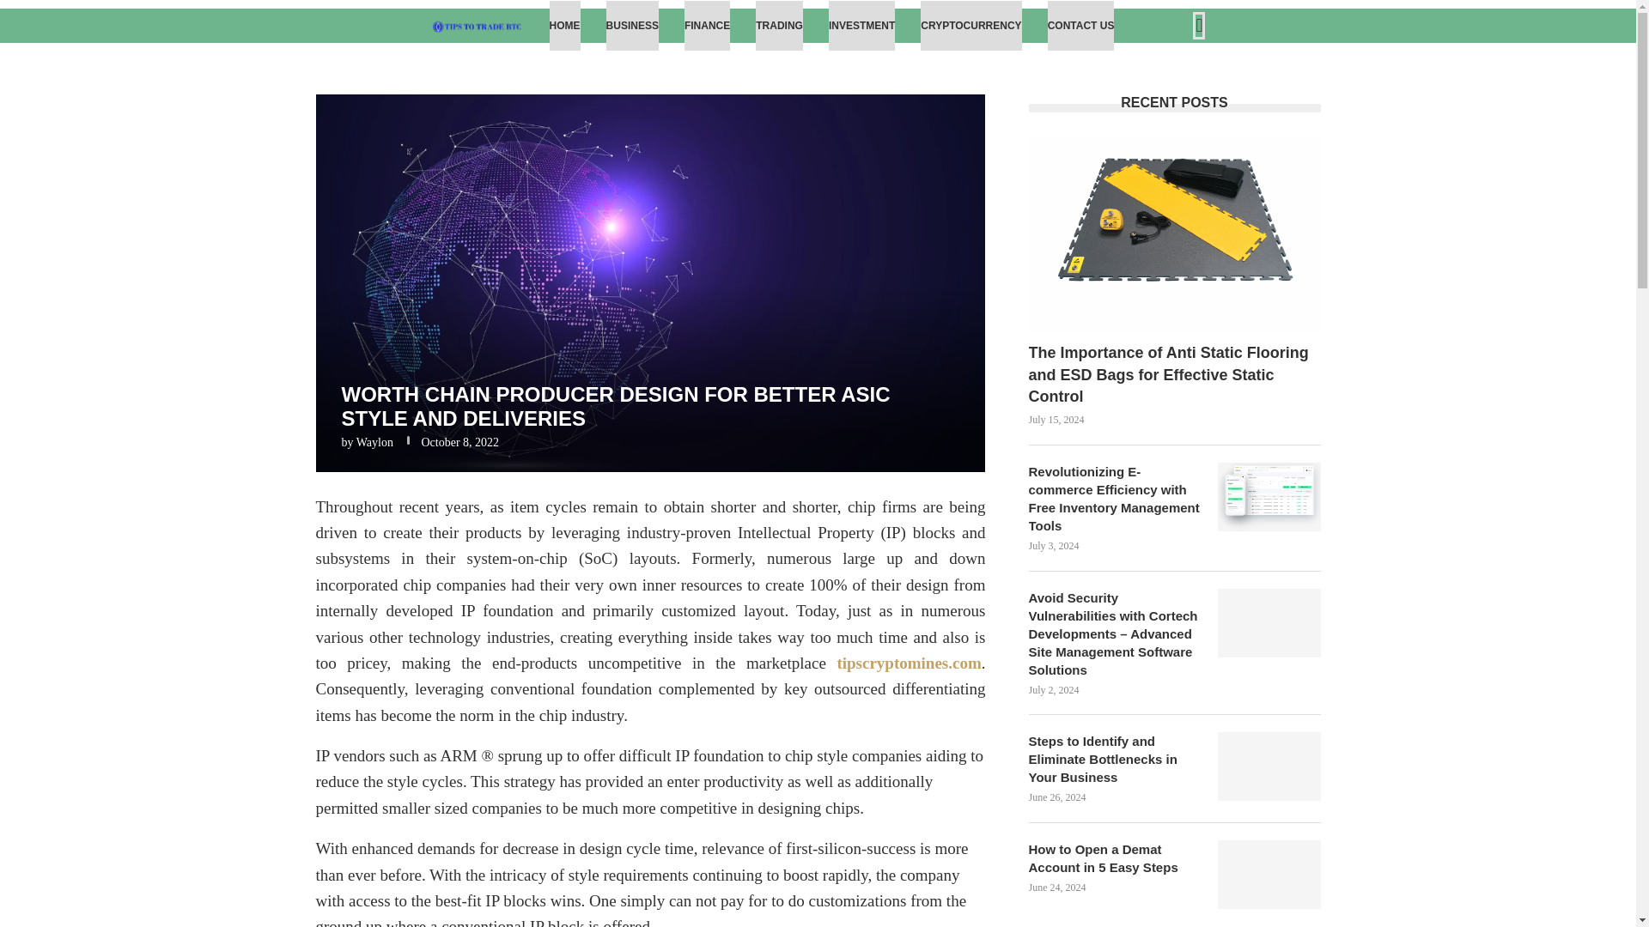 Image resolution: width=1649 pixels, height=927 pixels. I want to click on TRADING, so click(779, 26).